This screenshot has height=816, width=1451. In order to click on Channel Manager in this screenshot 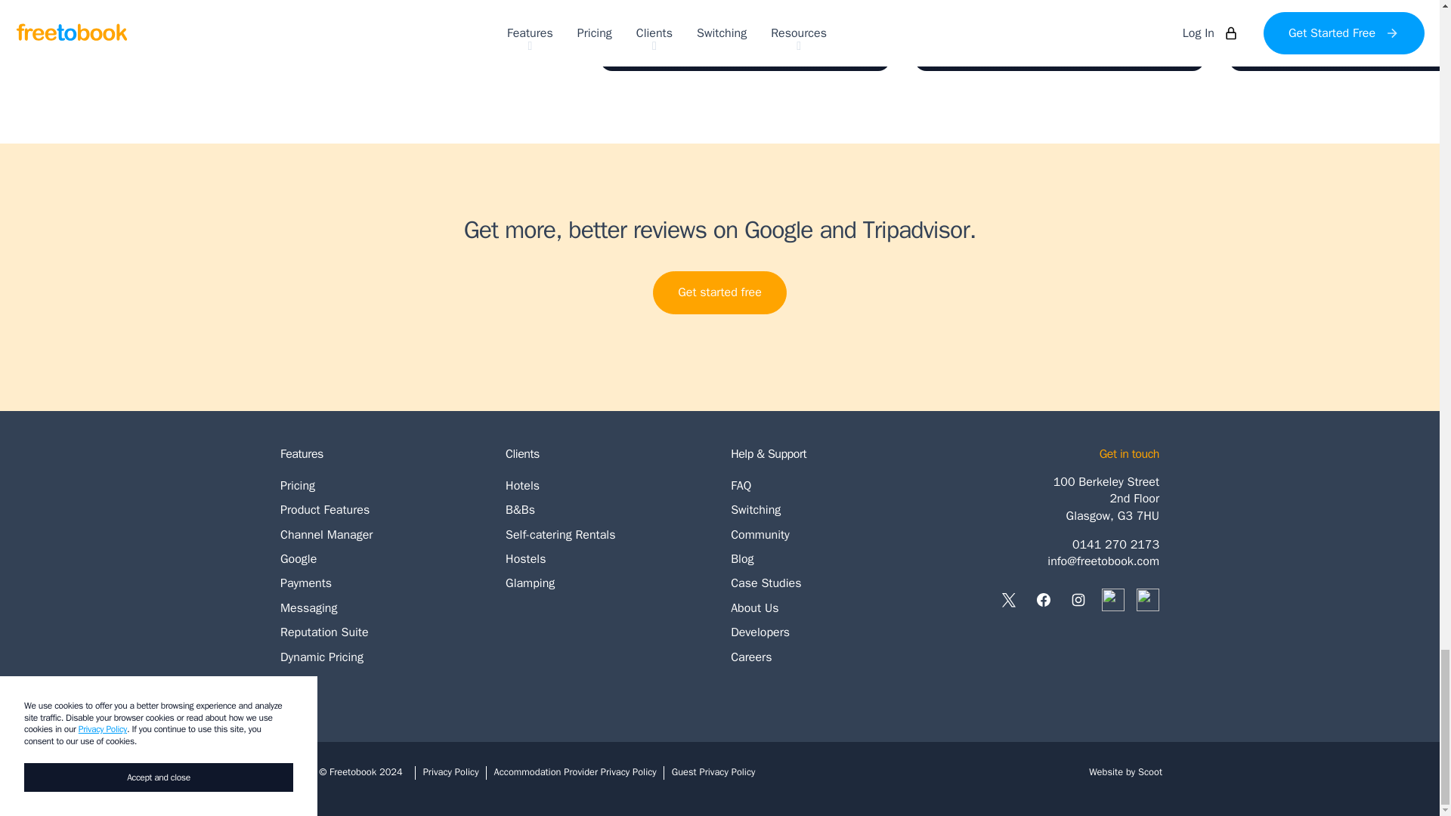, I will do `click(381, 535)`.